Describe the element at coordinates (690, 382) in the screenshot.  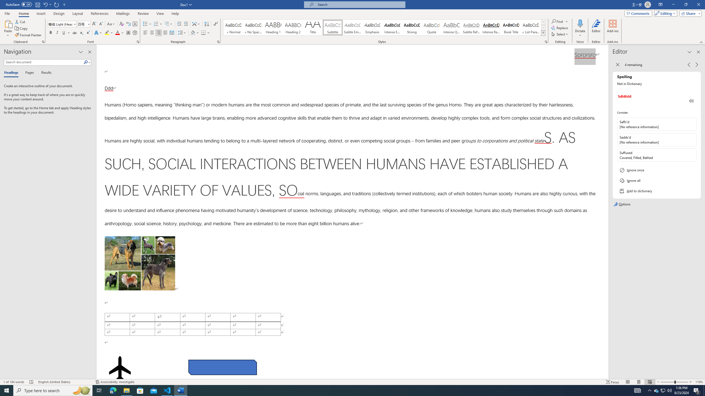
I see `Zoom In` at that location.